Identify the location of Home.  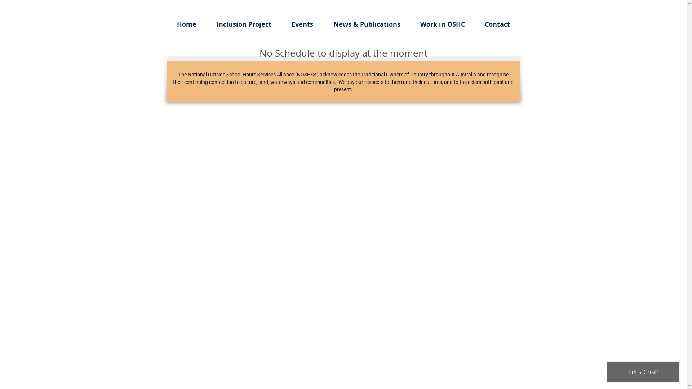
(186, 24).